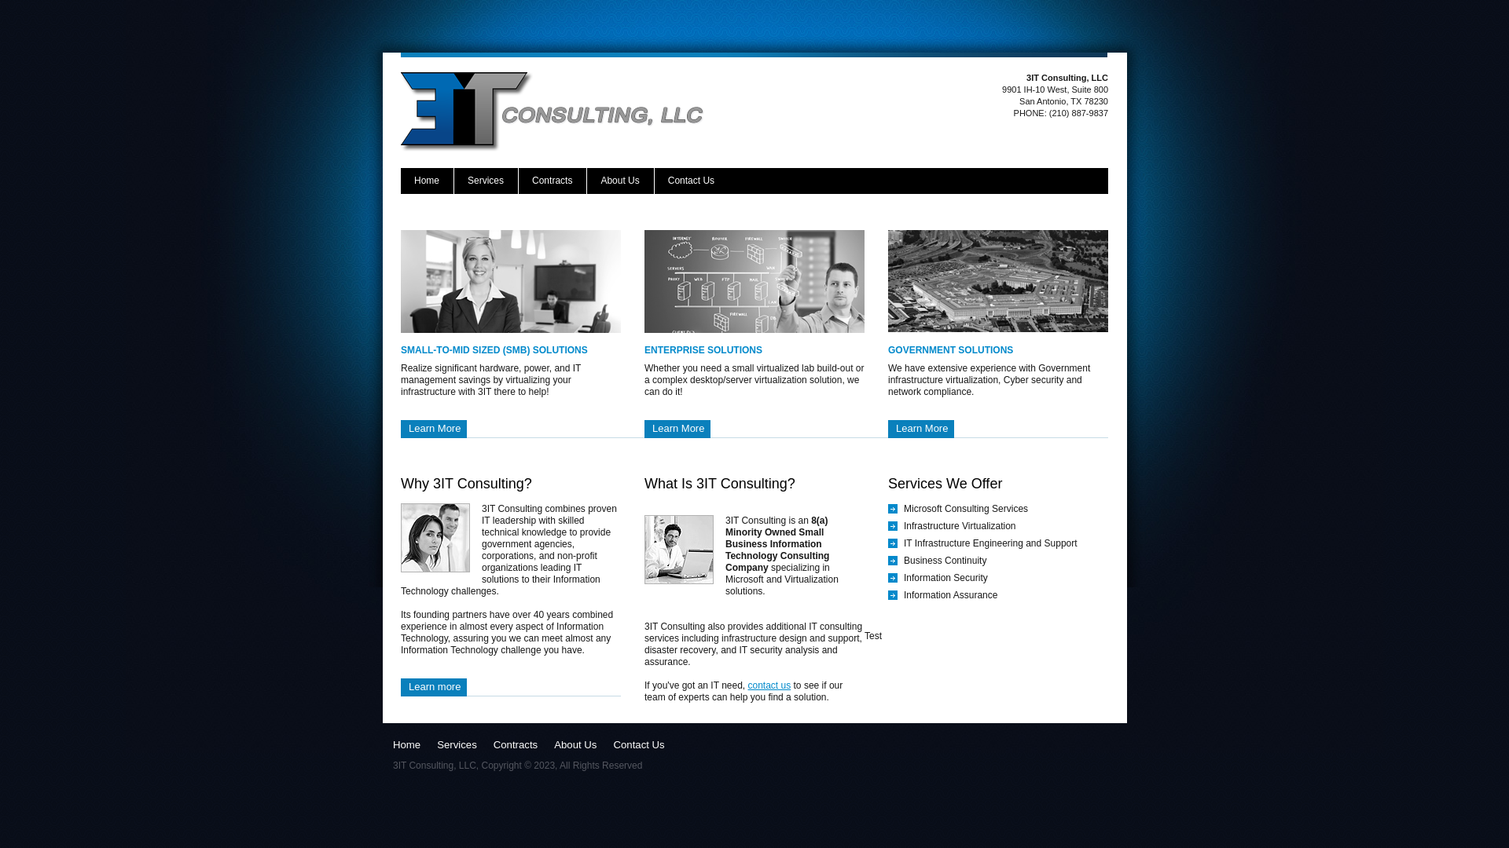 The height and width of the screenshot is (848, 1509). What do you see at coordinates (428, 181) in the screenshot?
I see `Home` at bounding box center [428, 181].